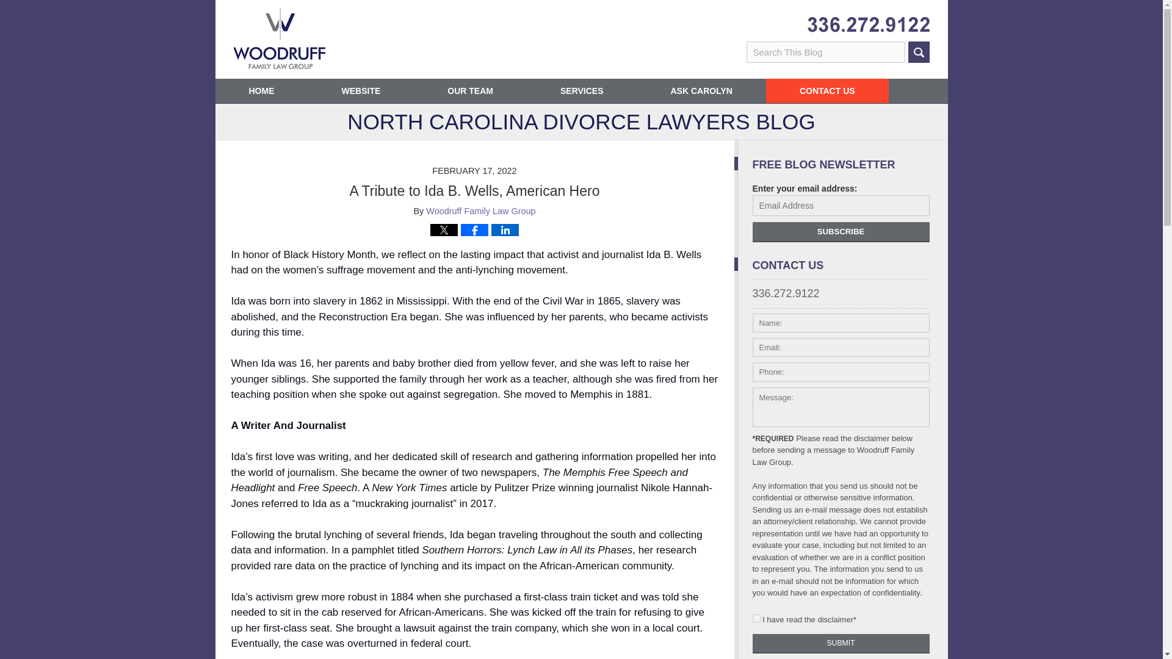 This screenshot has width=1172, height=659. I want to click on OUR TEAM, so click(470, 90).